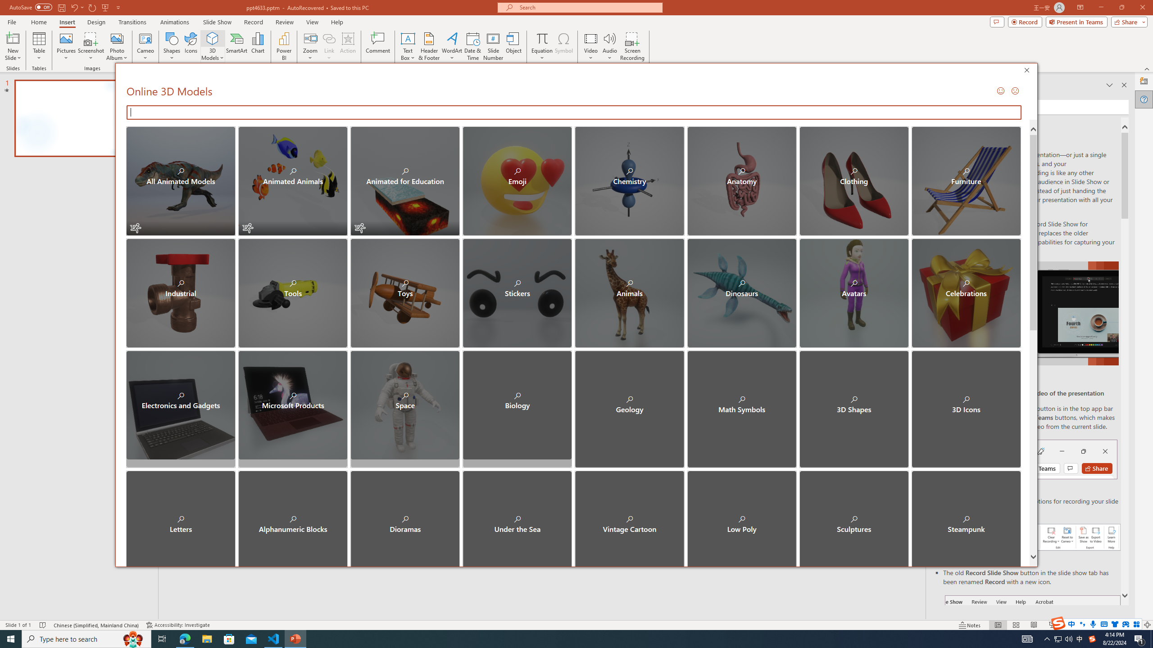 This screenshot has width=1153, height=648. I want to click on WordArt, so click(452, 46).